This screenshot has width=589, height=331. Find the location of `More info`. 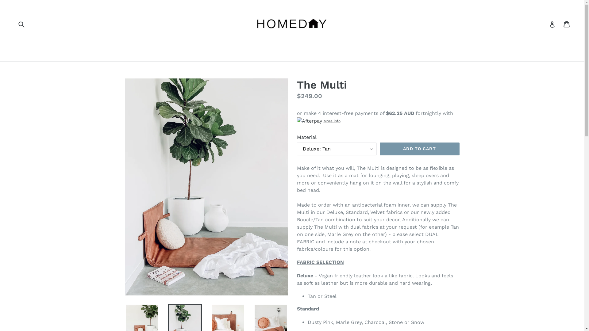

More info is located at coordinates (319, 121).